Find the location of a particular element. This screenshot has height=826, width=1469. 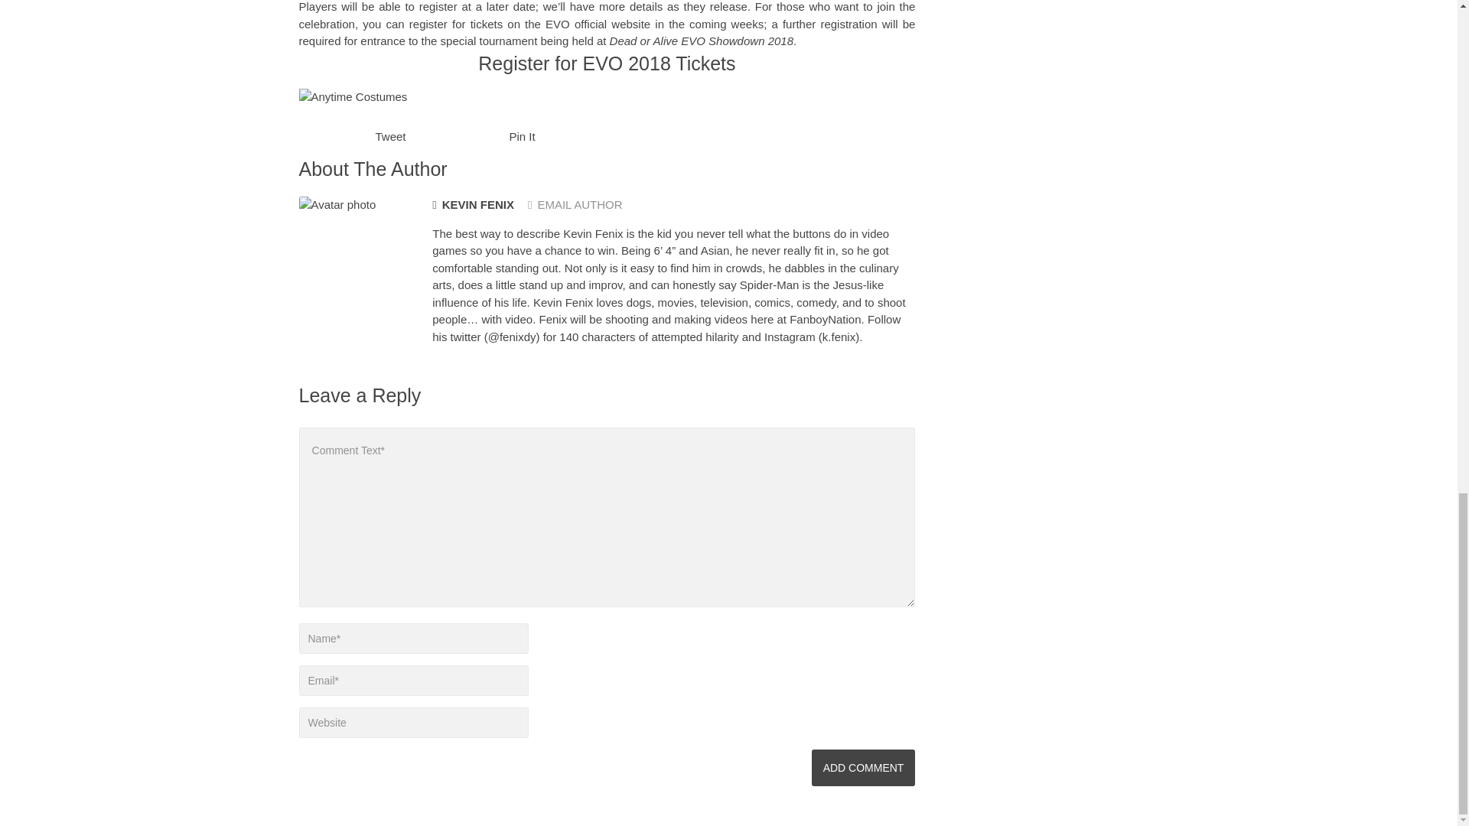

Register for EVO 2018 Tickets is located at coordinates (607, 63).